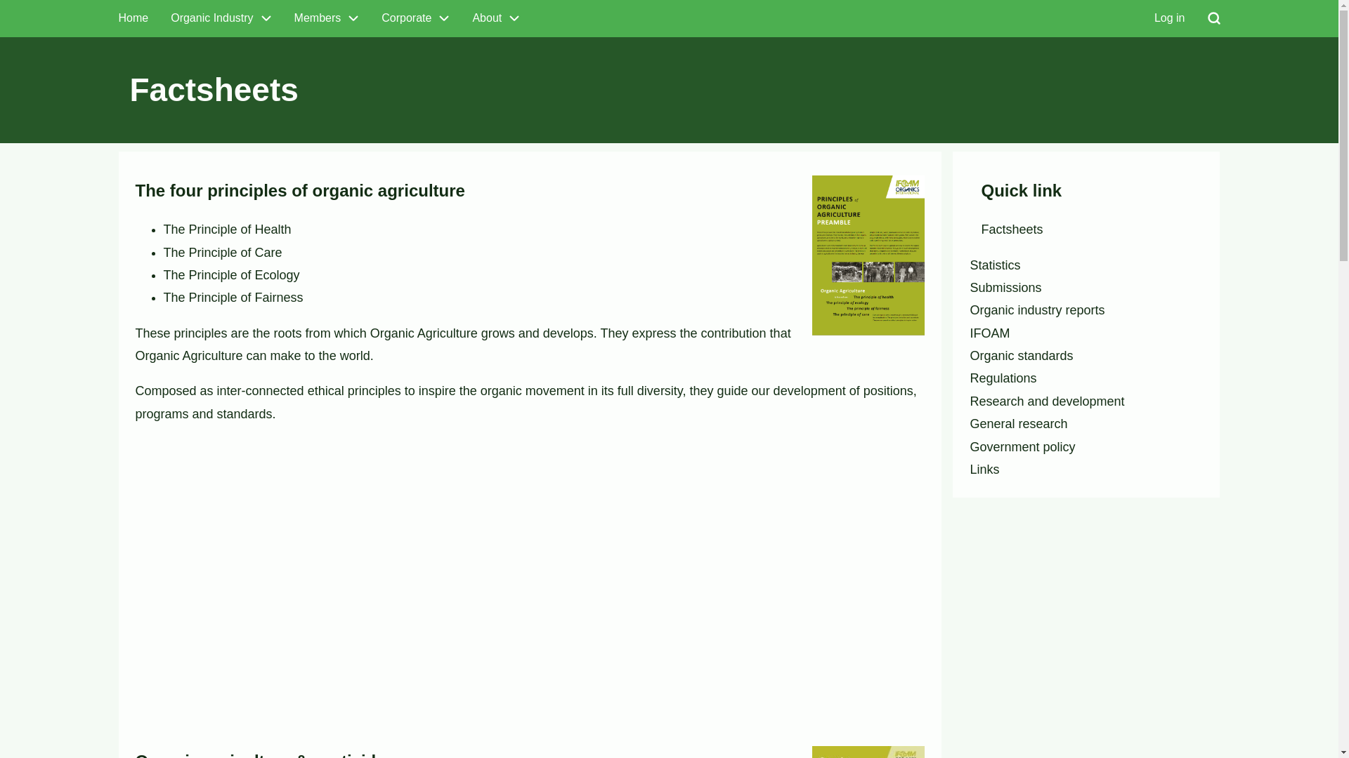  I want to click on Research and development, so click(1047, 401).